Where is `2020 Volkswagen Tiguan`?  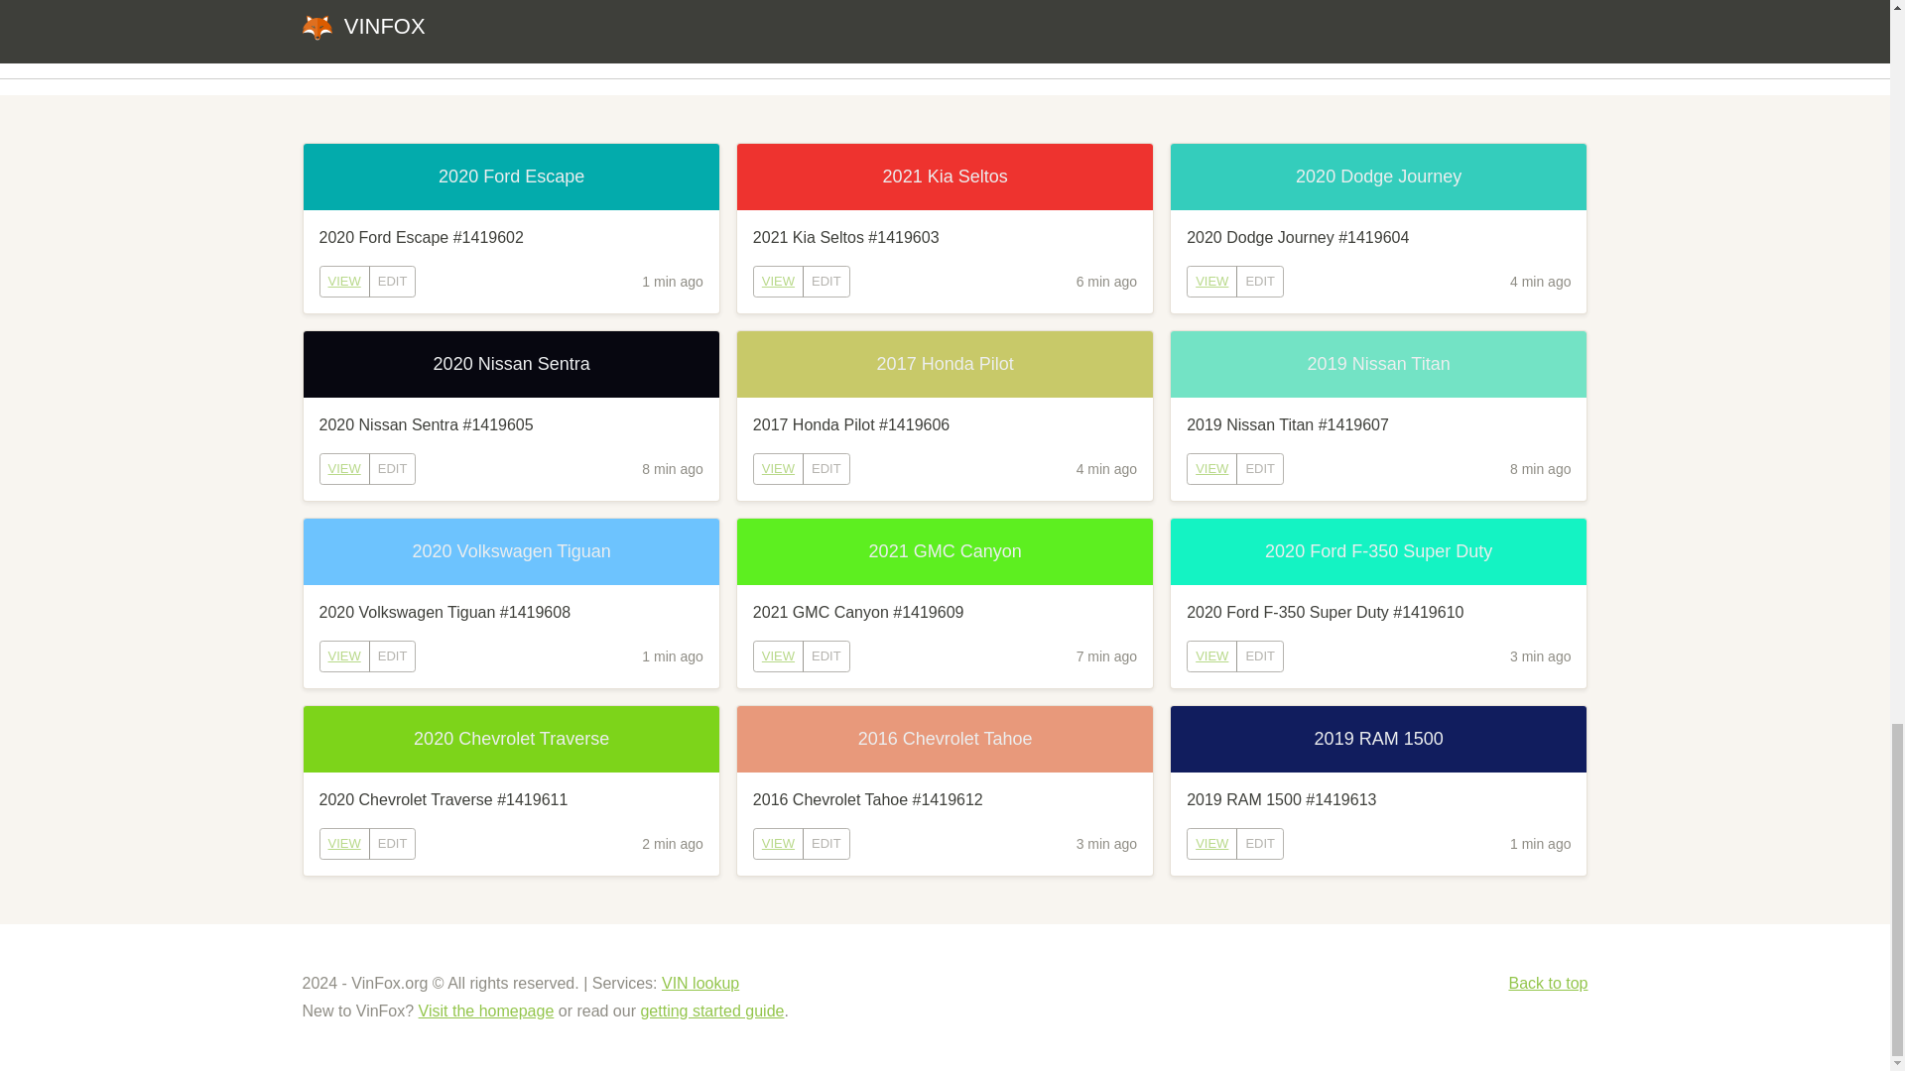
2020 Volkswagen Tiguan is located at coordinates (511, 551).